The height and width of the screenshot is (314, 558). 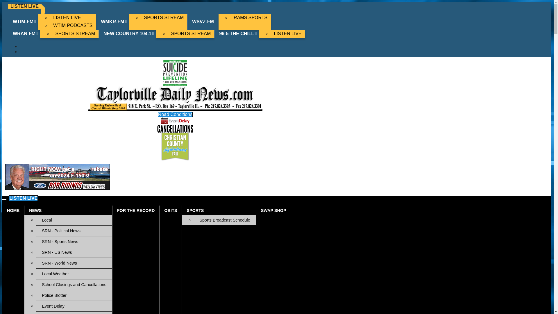 What do you see at coordinates (23, 198) in the screenshot?
I see `LISTEN LIVE` at bounding box center [23, 198].